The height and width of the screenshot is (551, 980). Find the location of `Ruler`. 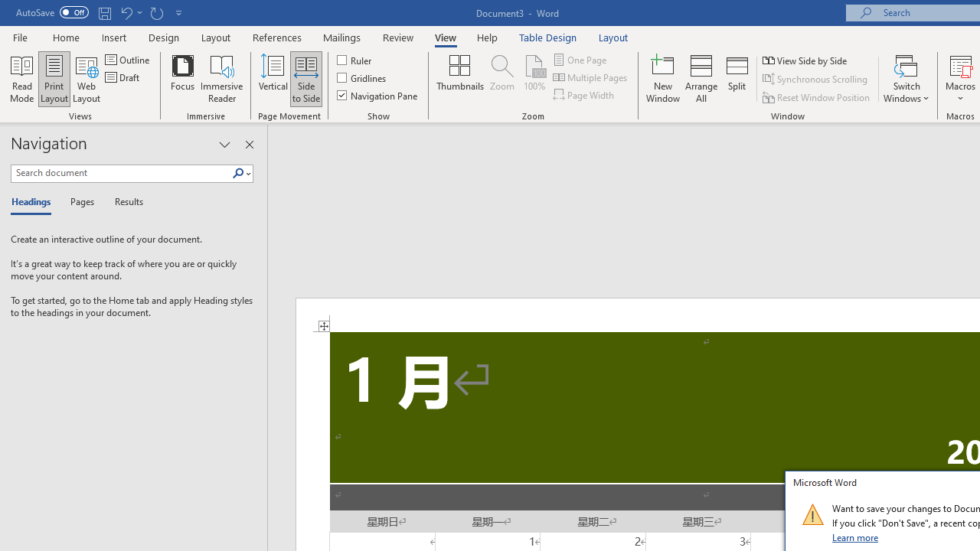

Ruler is located at coordinates (355, 60).